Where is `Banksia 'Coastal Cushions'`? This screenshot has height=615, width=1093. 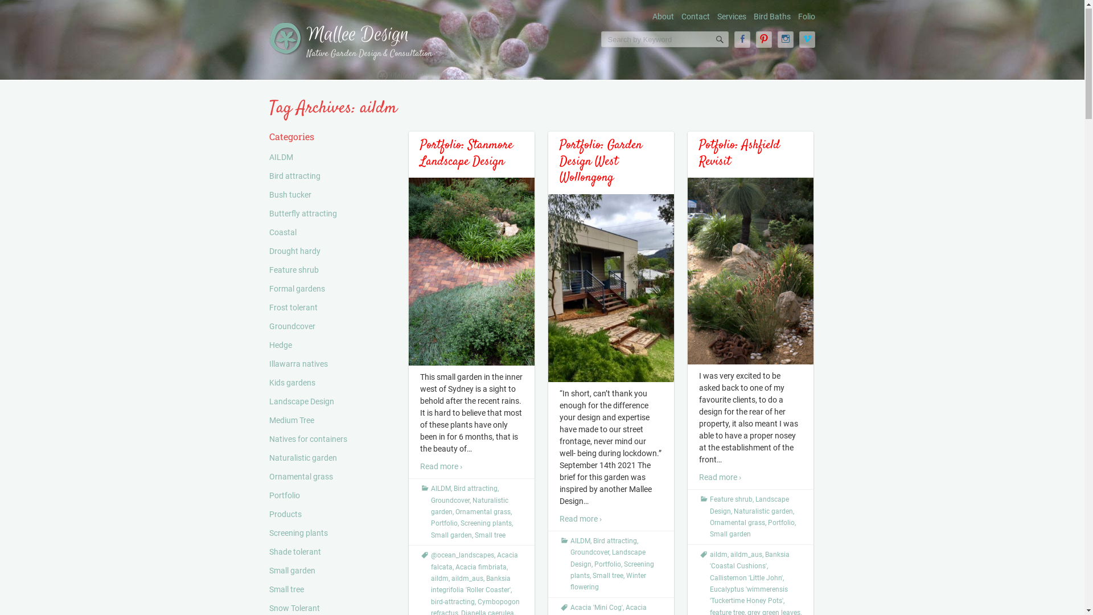
Banksia 'Coastal Cushions' is located at coordinates (749, 561).